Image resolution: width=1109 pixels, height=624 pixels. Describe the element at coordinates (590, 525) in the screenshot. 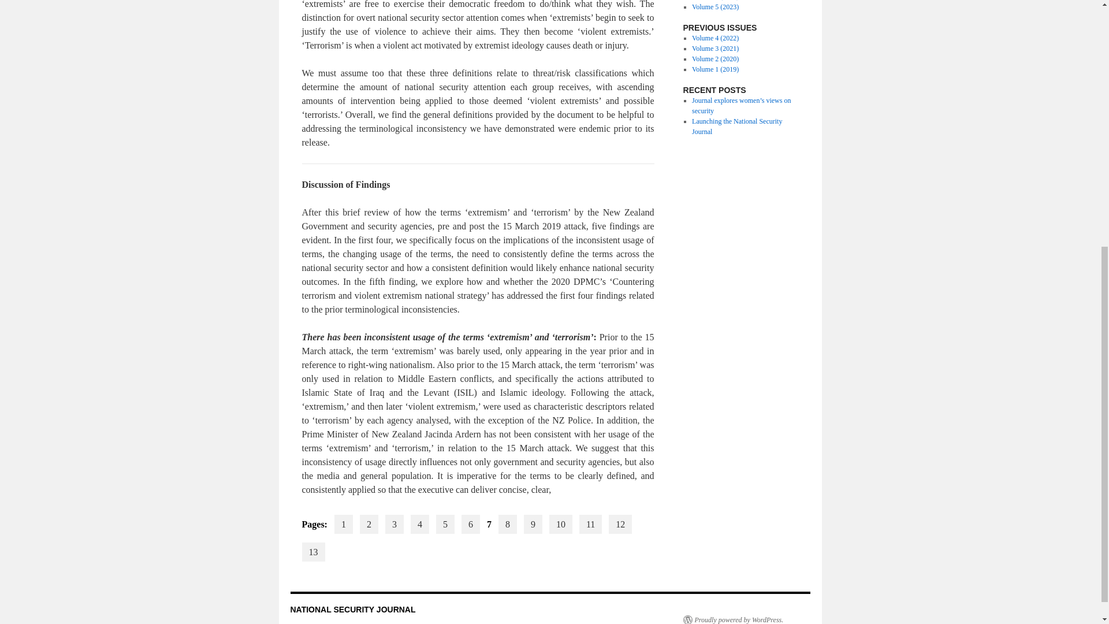

I see `11` at that location.